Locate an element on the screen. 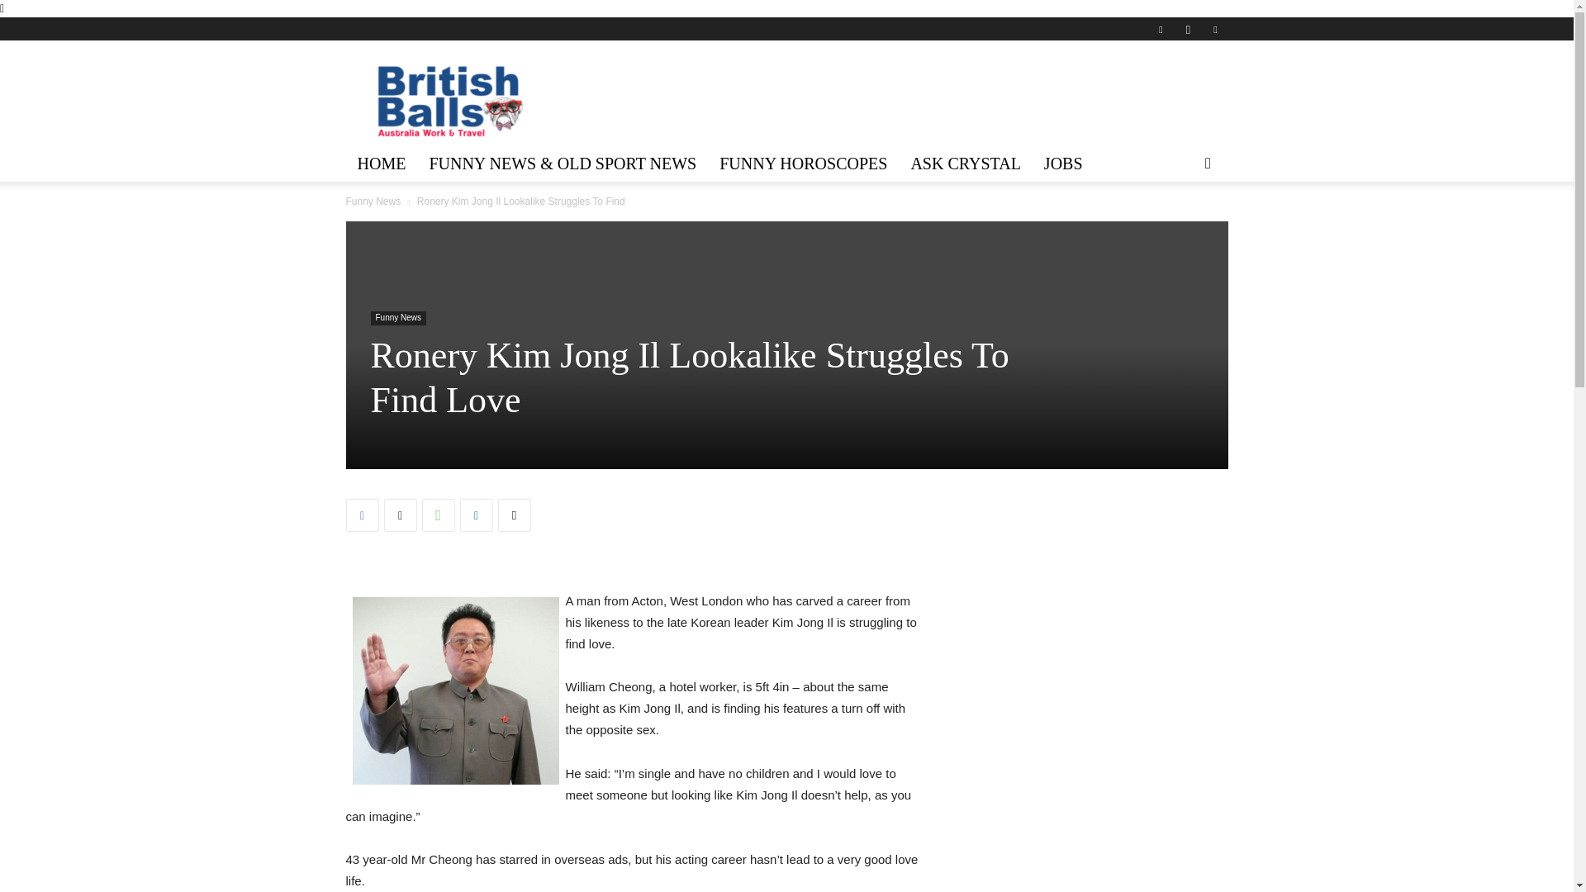 The height and width of the screenshot is (892, 1586). WhatsApp is located at coordinates (438, 515).